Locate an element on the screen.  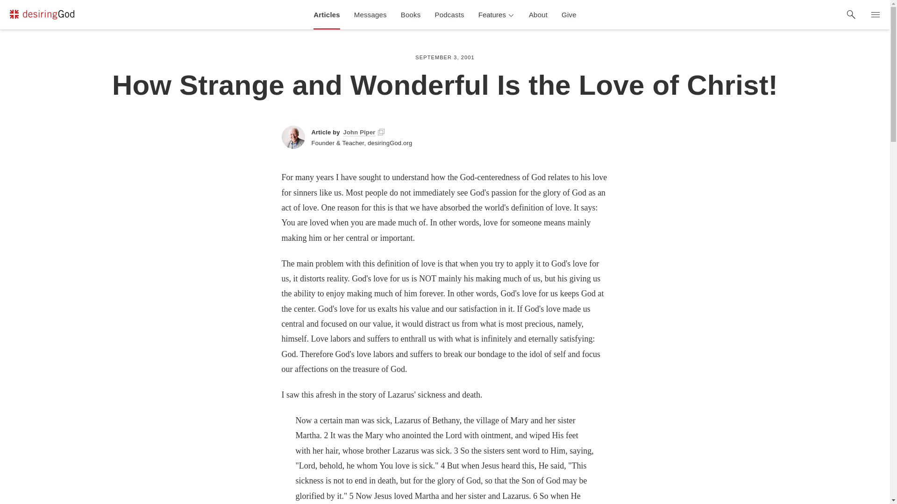
Articles is located at coordinates (327, 14).